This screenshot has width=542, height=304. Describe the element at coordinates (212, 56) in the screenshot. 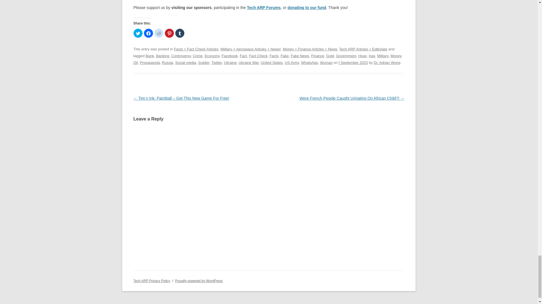

I see `Economy` at that location.